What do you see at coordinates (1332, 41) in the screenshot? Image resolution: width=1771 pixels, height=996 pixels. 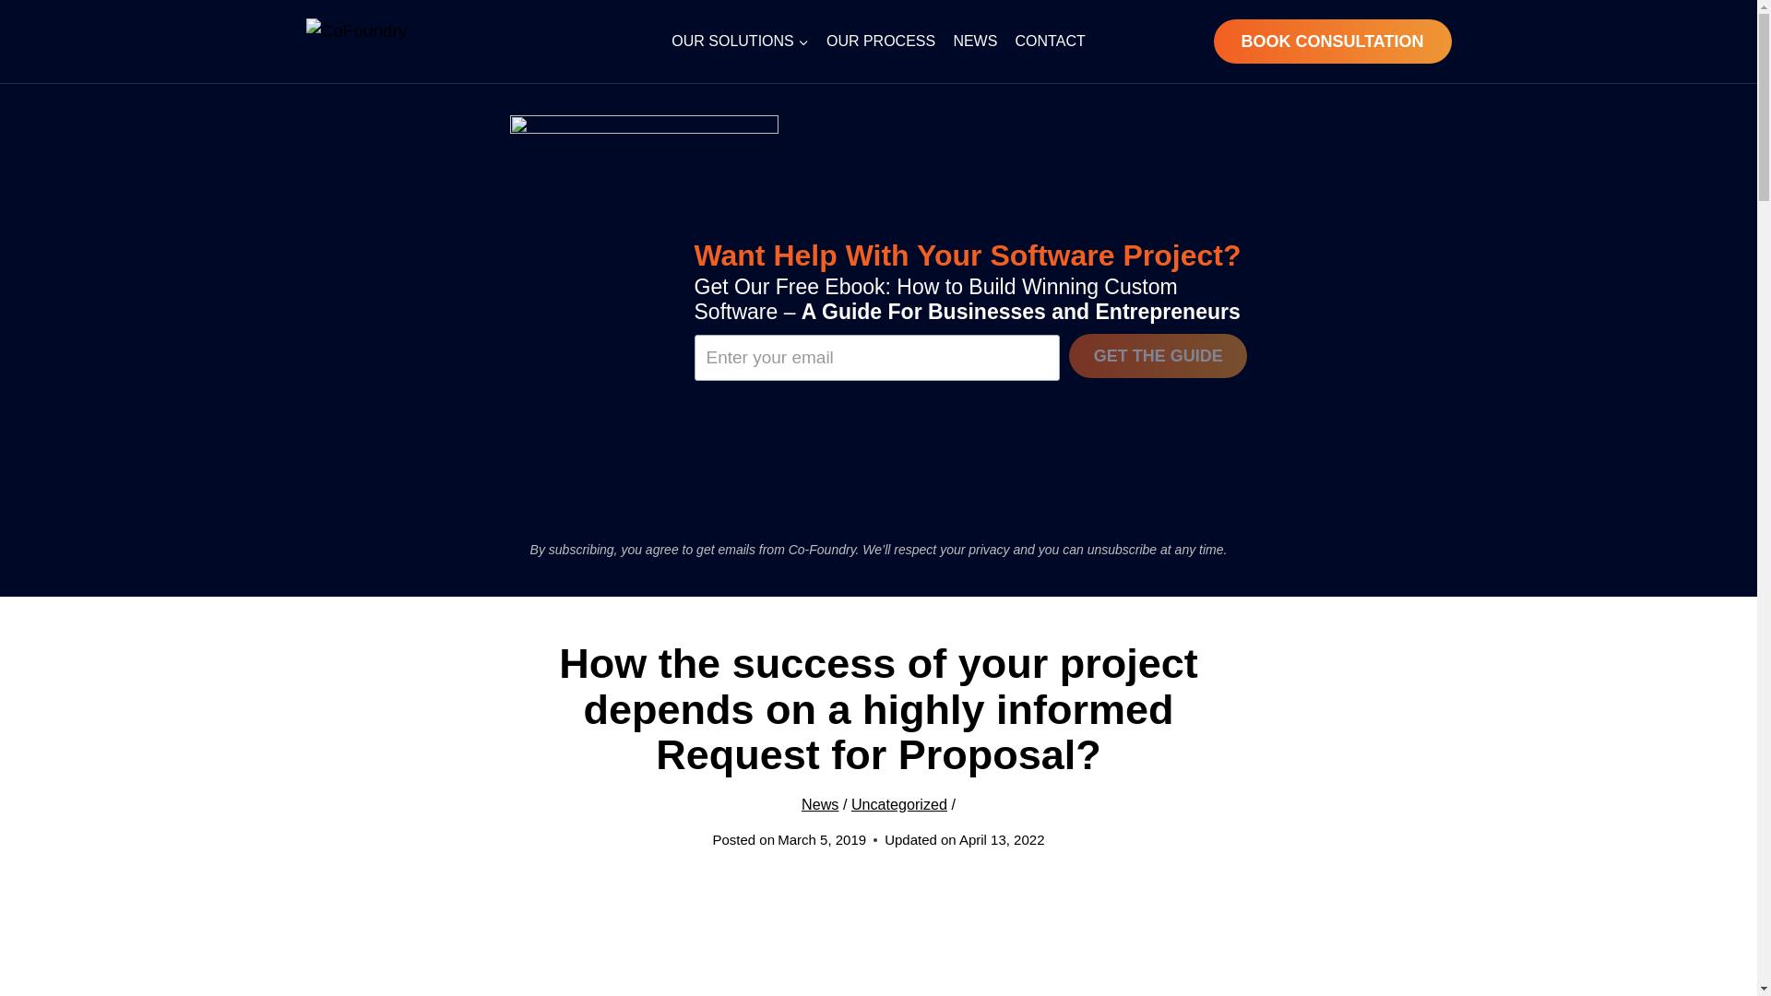 I see `BOOK CONSULTATION` at bounding box center [1332, 41].